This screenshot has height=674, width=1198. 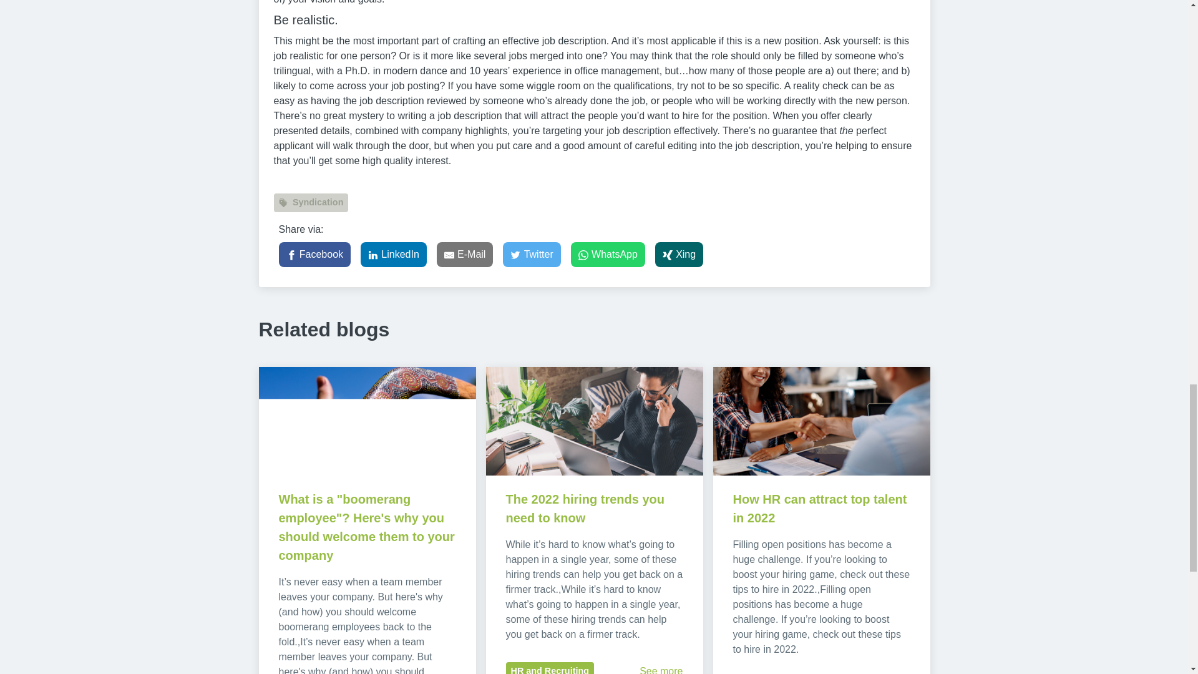 What do you see at coordinates (393, 254) in the screenshot?
I see `LinkedIn` at bounding box center [393, 254].